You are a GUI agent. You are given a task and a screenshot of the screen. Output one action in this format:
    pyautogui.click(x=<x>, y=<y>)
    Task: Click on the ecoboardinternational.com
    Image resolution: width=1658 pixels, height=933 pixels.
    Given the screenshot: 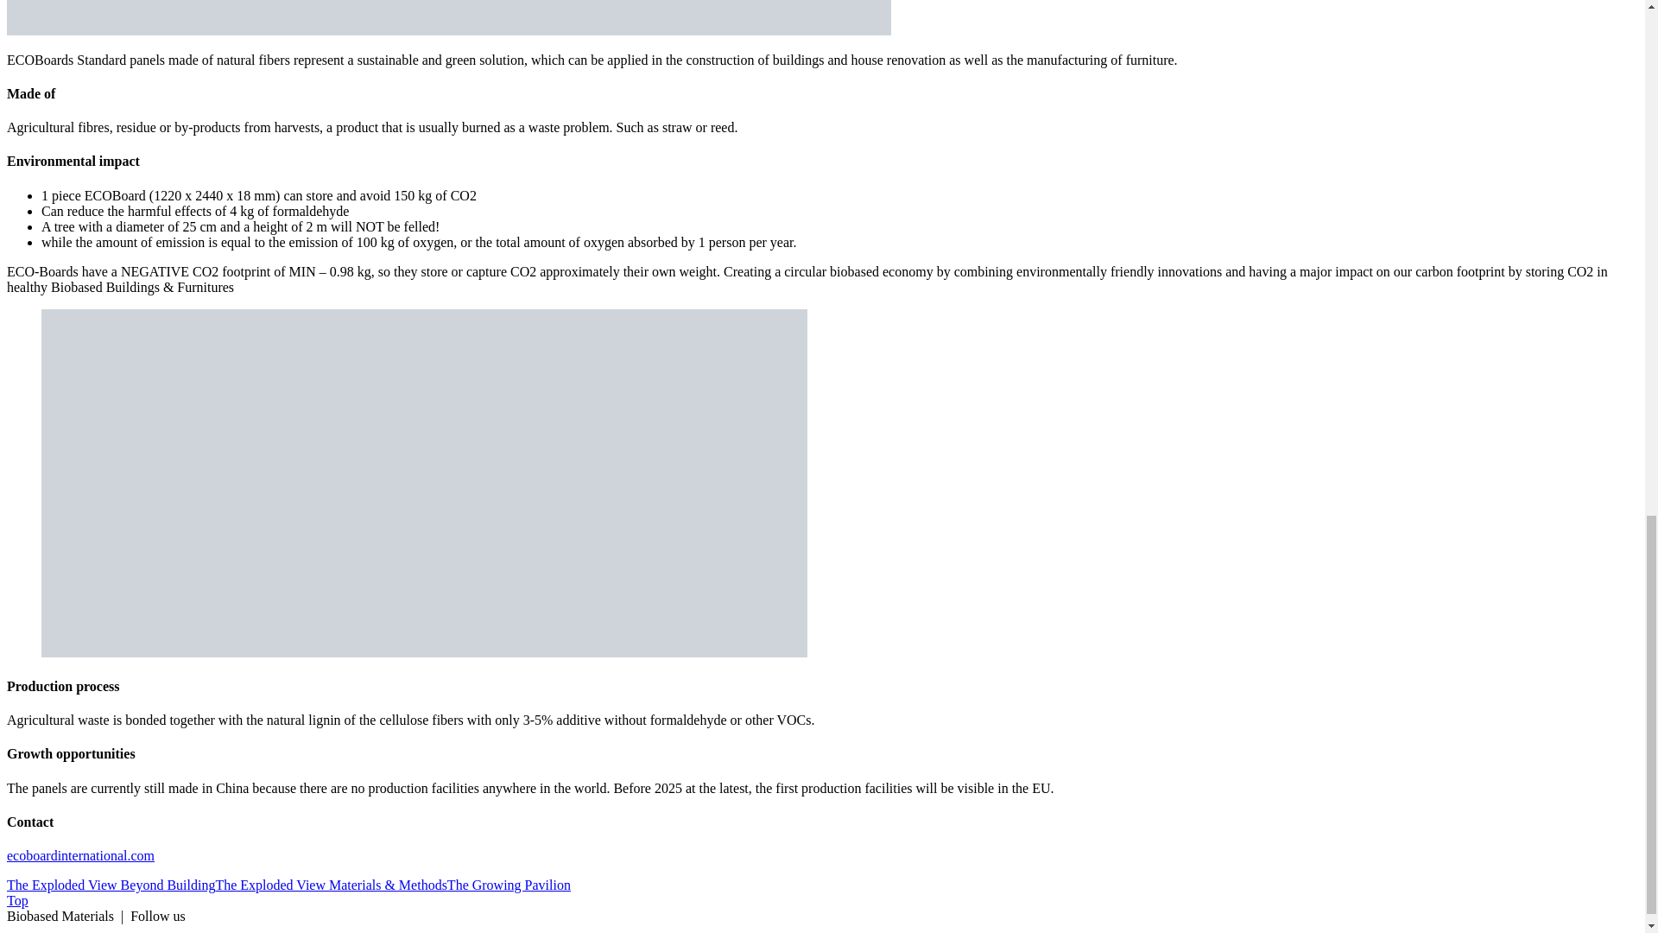 What is the action you would take?
    pyautogui.click(x=79, y=855)
    